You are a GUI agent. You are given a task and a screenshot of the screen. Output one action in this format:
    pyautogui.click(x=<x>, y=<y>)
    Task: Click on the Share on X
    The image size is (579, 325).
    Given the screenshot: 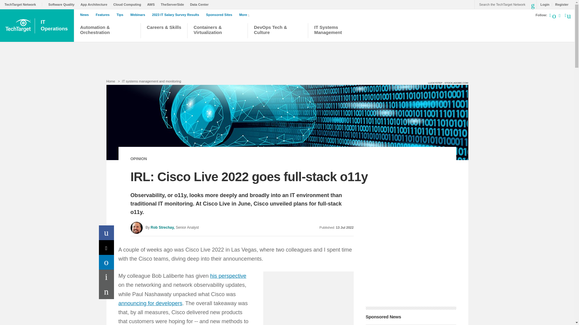 What is the action you would take?
    pyautogui.click(x=106, y=247)
    